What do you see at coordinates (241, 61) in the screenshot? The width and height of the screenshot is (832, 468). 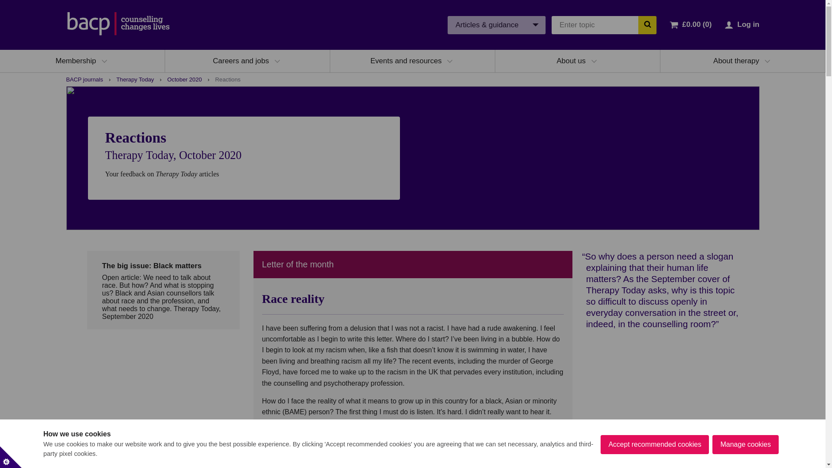 I see `Careers and jobs` at bounding box center [241, 61].